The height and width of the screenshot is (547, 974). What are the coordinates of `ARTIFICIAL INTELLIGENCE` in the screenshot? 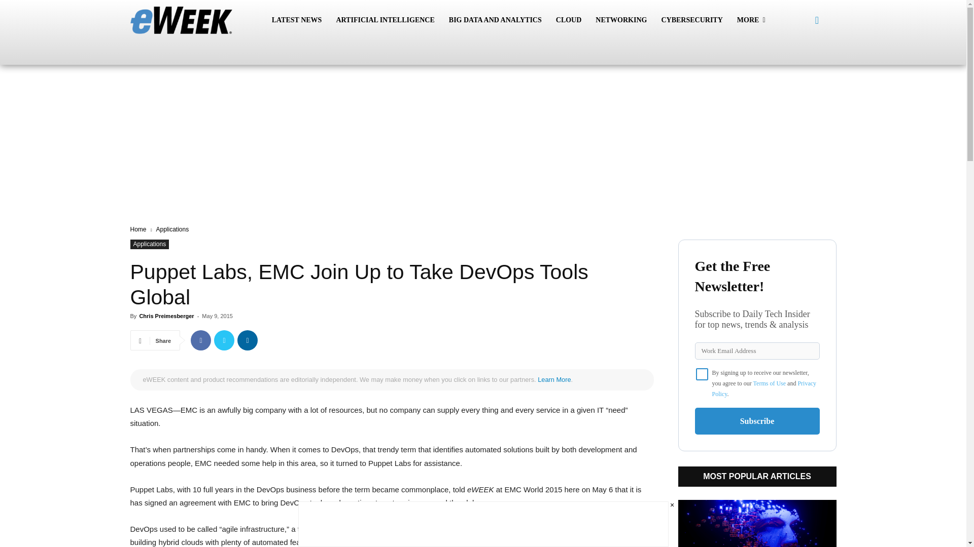 It's located at (385, 20).